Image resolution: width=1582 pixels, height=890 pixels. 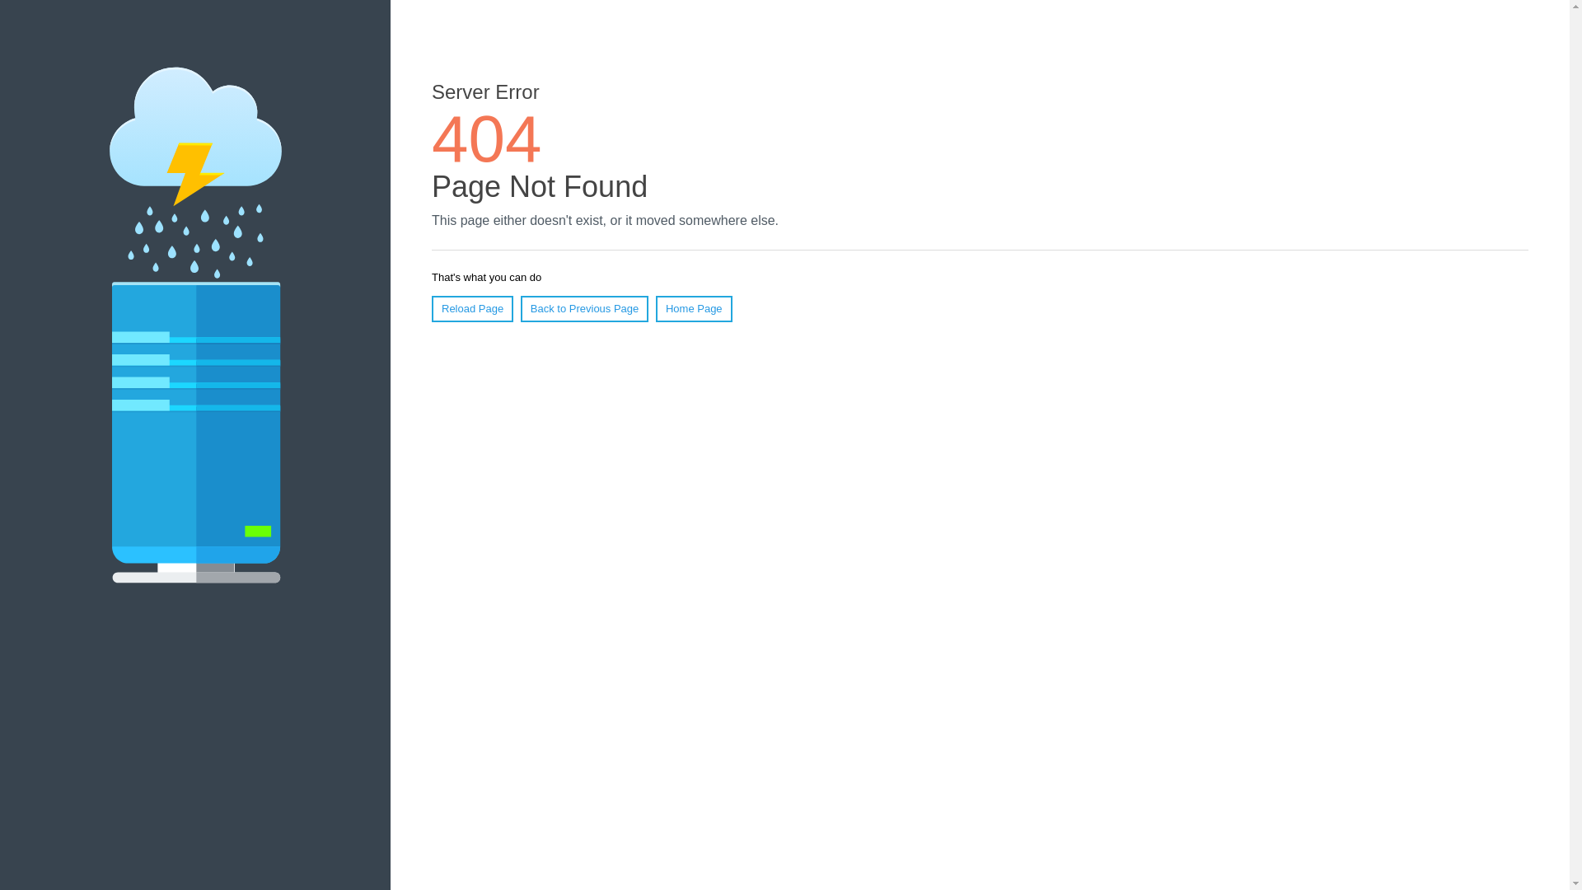 What do you see at coordinates (694, 309) in the screenshot?
I see `Home Page` at bounding box center [694, 309].